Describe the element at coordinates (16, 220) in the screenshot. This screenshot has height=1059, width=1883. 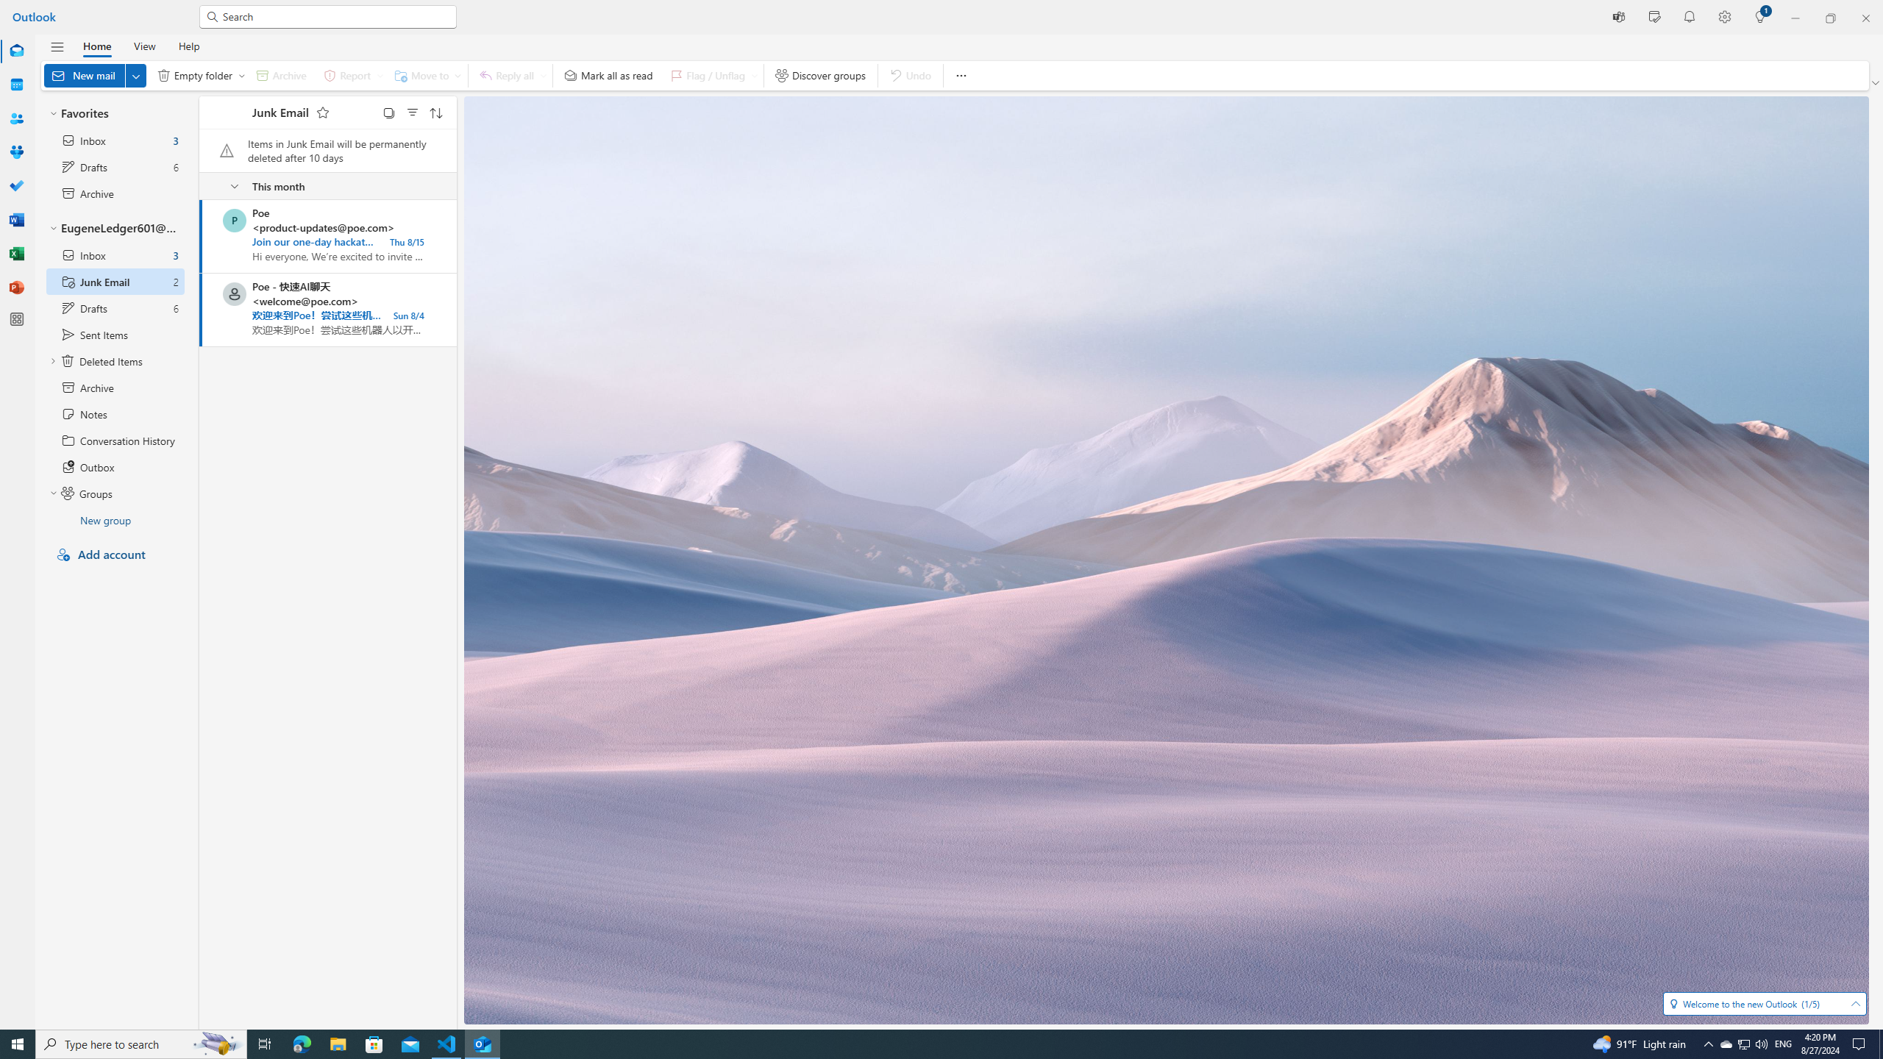
I see `Word` at that location.